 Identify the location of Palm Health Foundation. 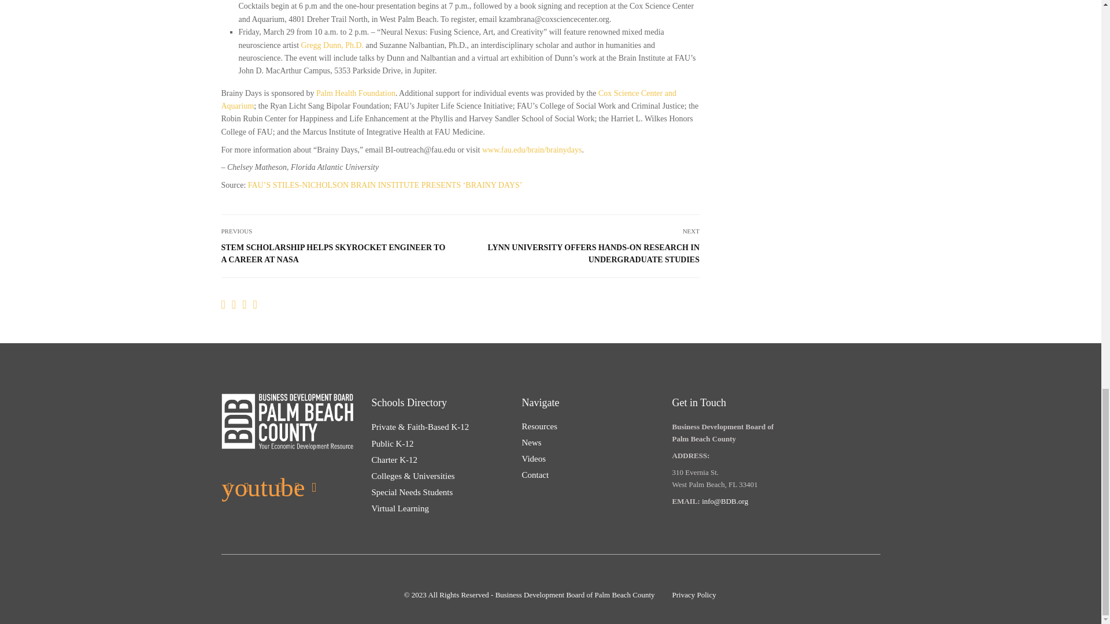
(356, 93).